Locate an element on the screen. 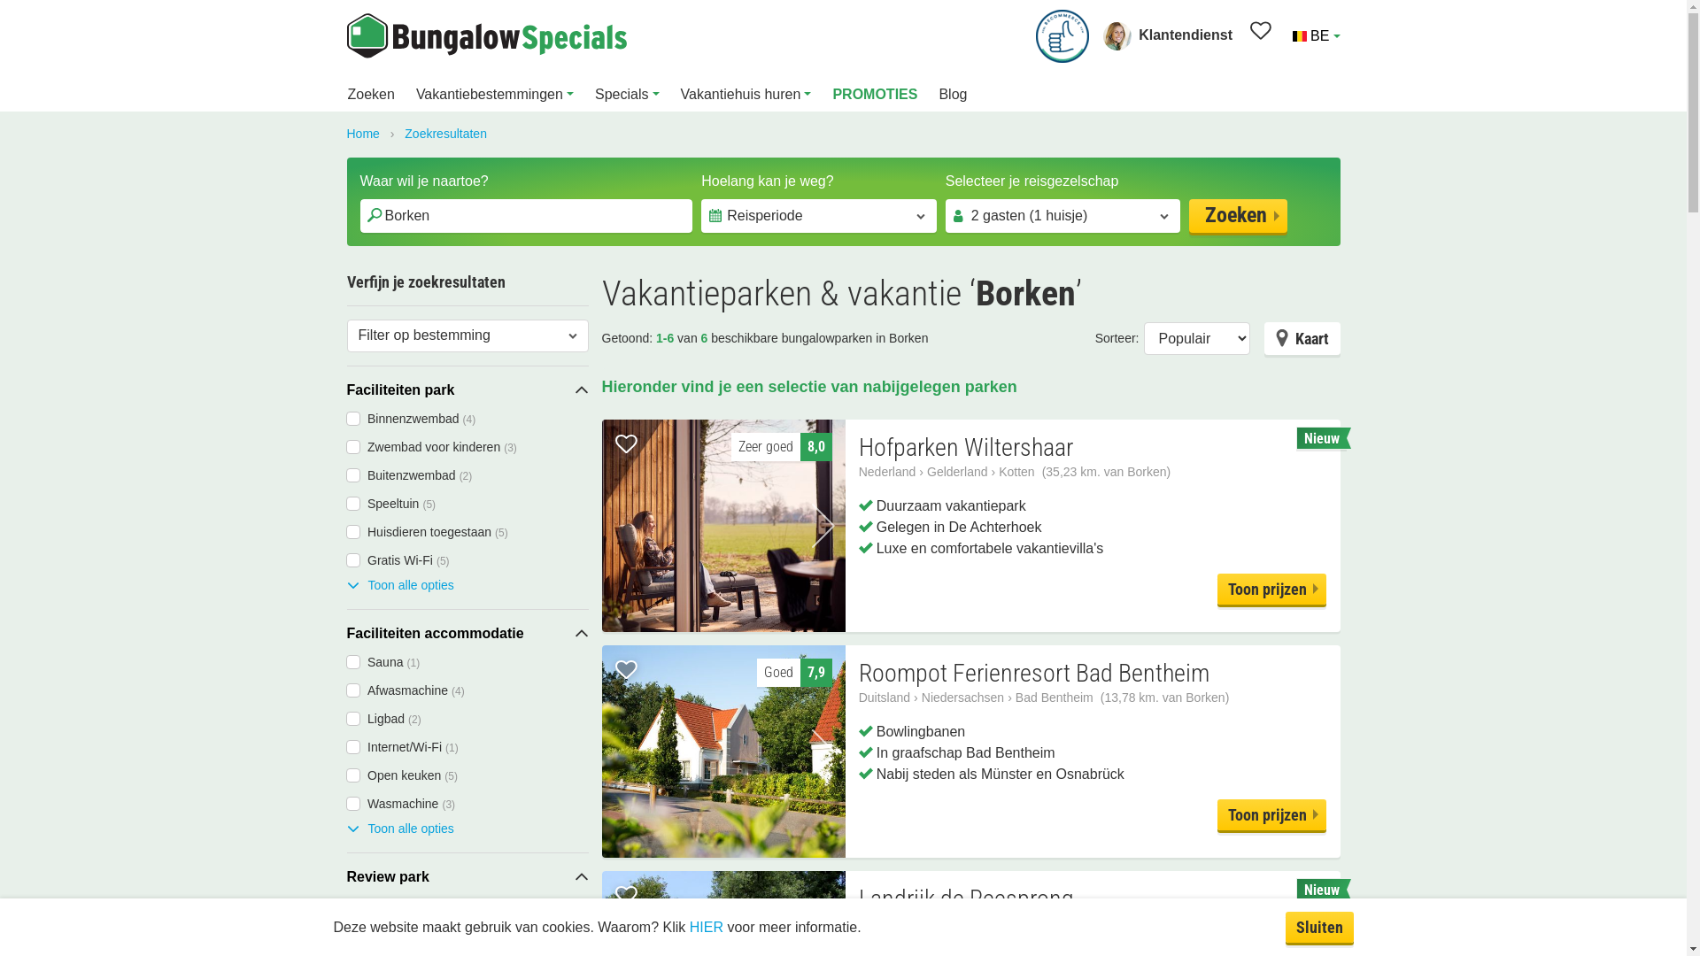  Vakantiebestemmingen is located at coordinates (495, 96).